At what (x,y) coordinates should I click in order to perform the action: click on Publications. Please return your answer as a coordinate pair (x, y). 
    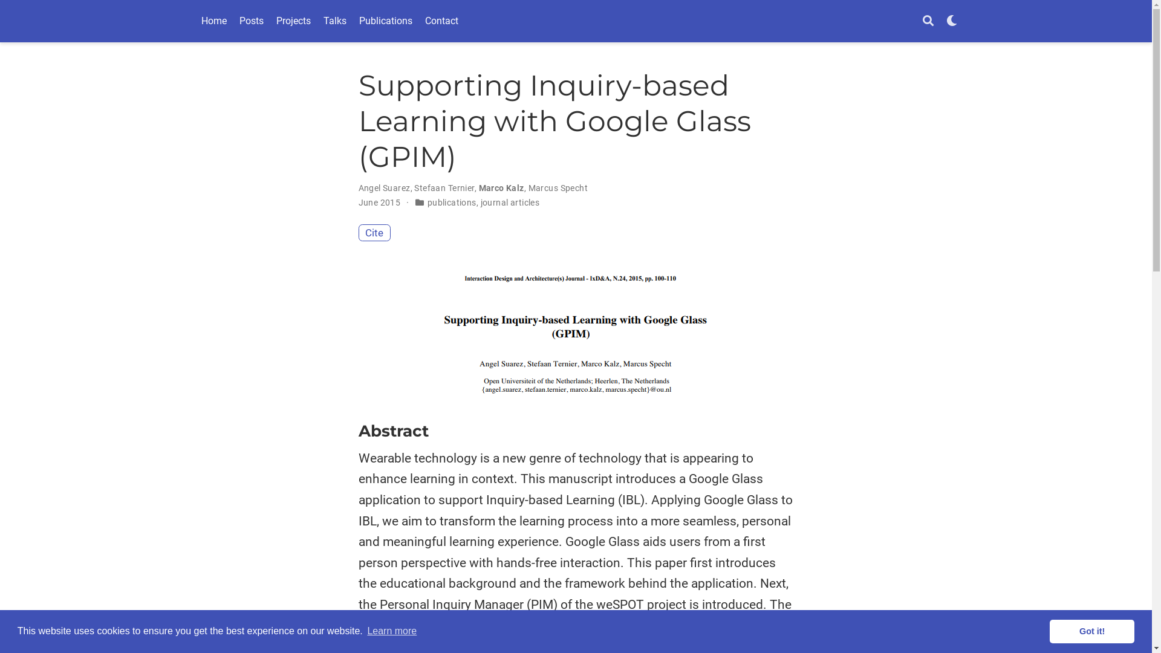
    Looking at the image, I should click on (386, 21).